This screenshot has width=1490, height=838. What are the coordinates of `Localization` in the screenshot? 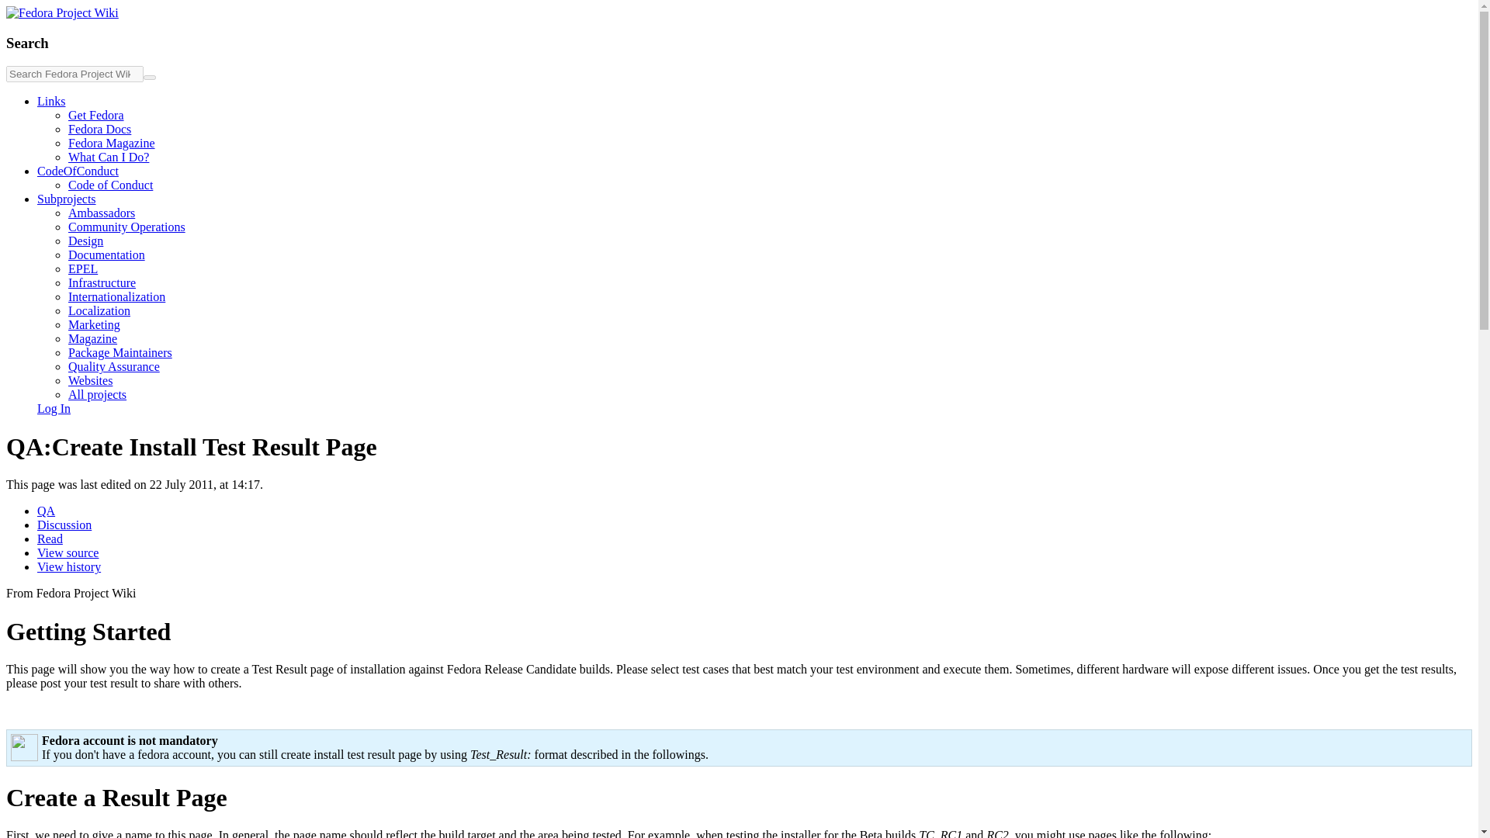 It's located at (99, 310).